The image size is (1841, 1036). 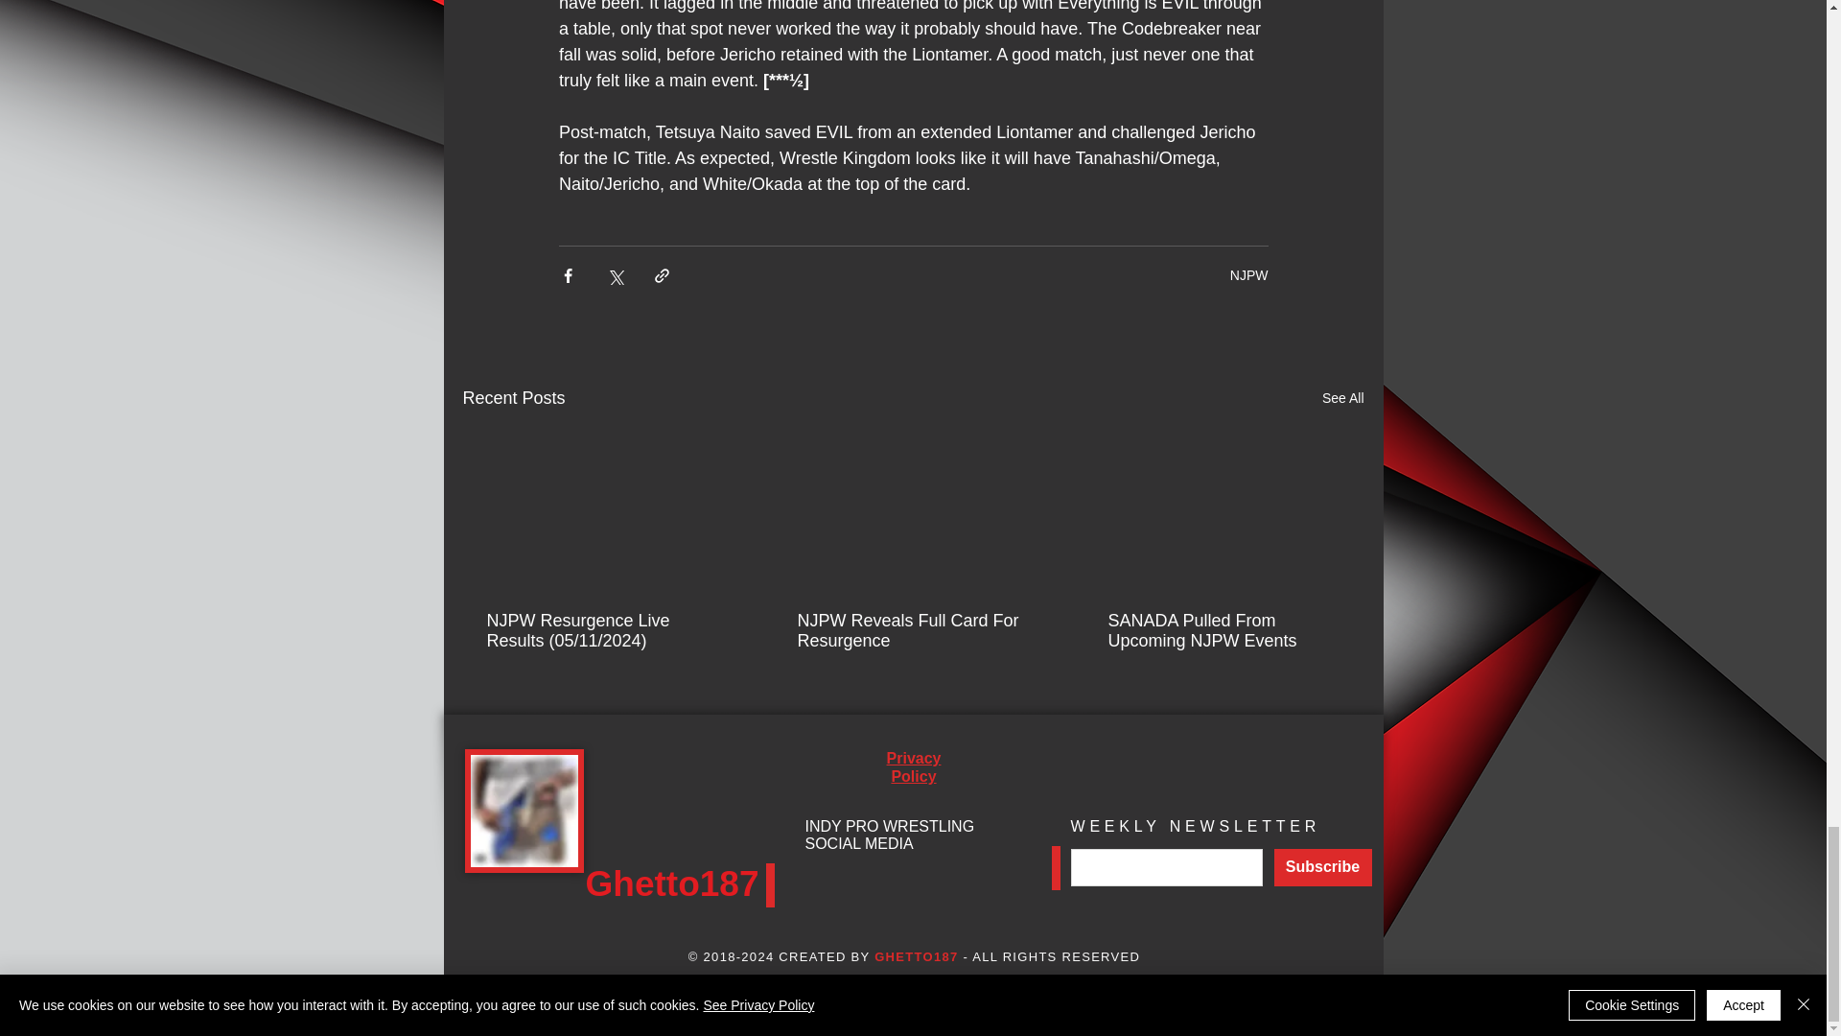 What do you see at coordinates (1322, 867) in the screenshot?
I see `Subscribe` at bounding box center [1322, 867].